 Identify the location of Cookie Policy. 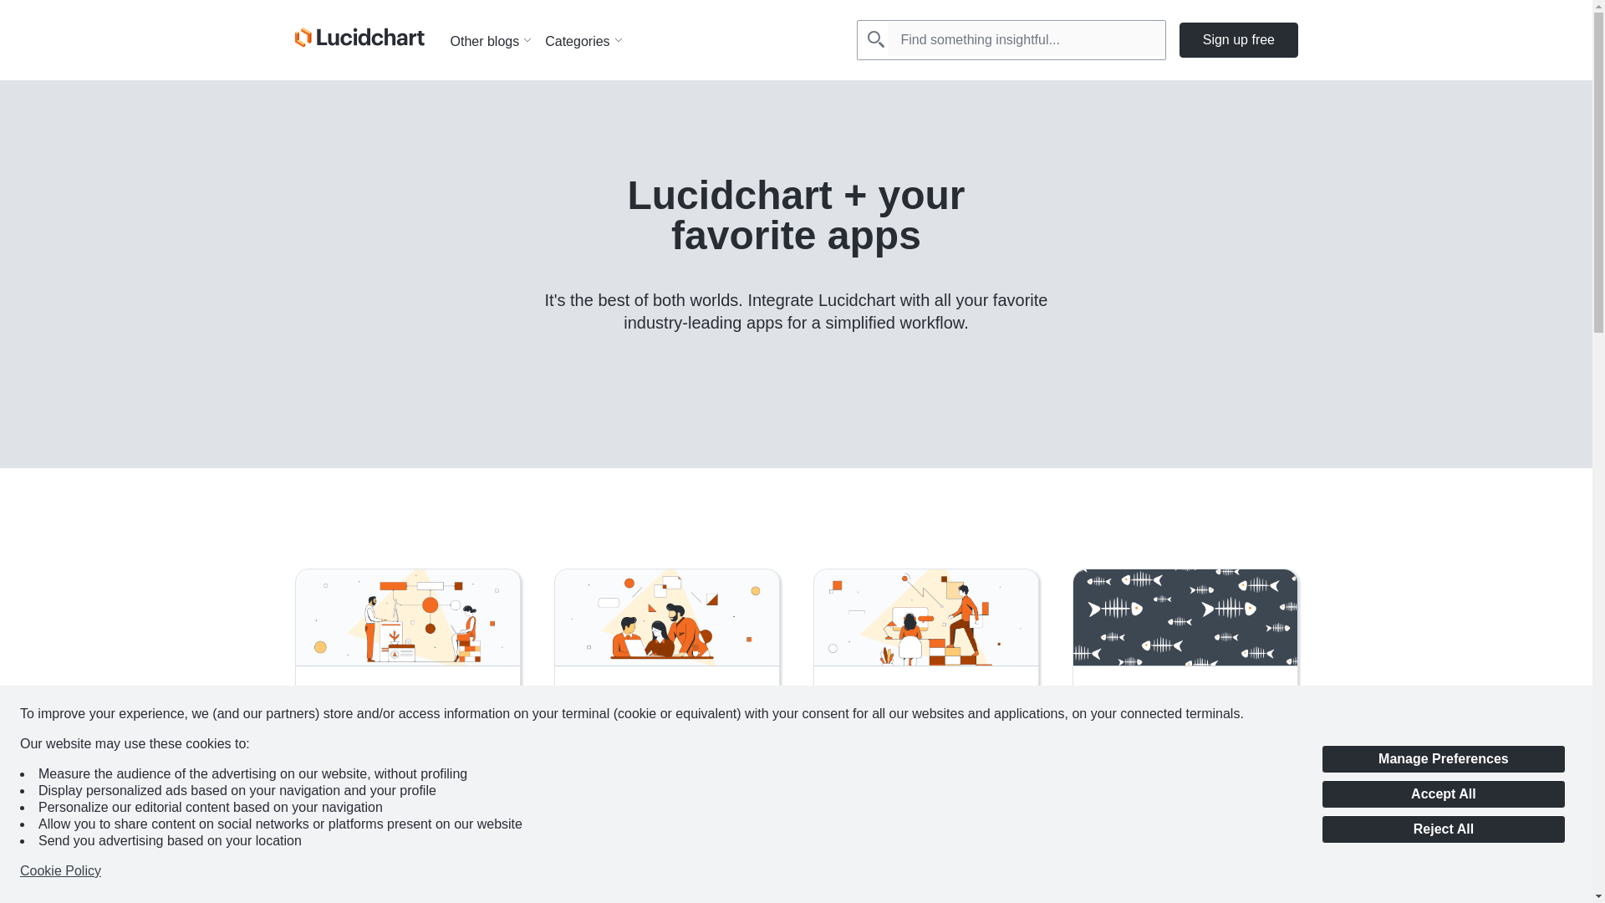
(60, 871).